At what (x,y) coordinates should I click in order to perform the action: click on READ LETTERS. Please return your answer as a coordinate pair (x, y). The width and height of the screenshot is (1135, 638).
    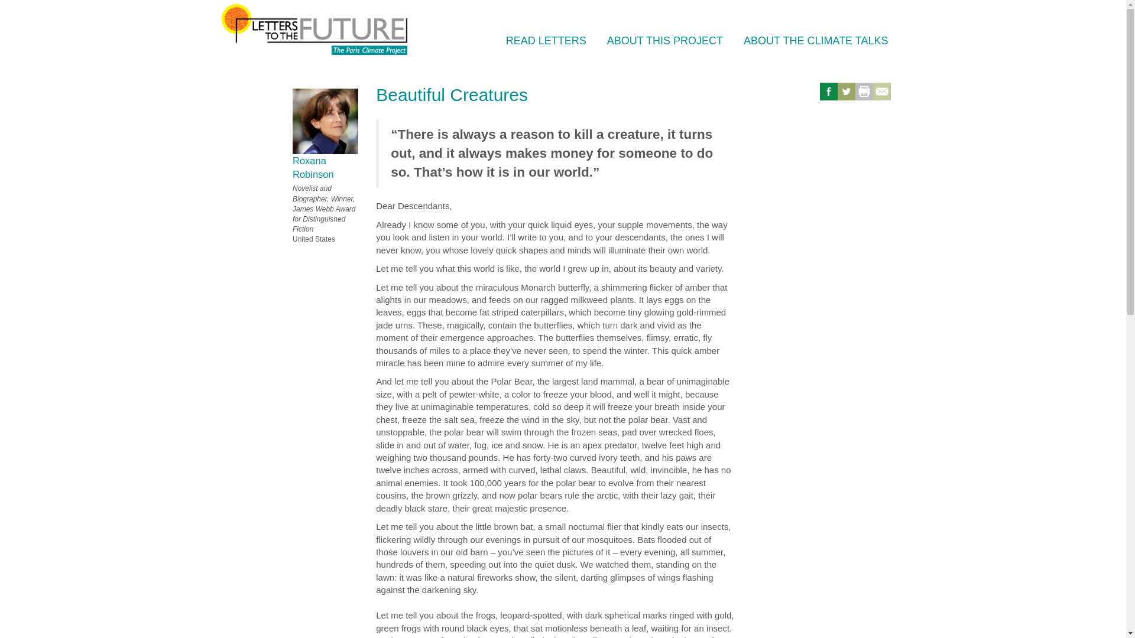
    Looking at the image, I should click on (546, 40).